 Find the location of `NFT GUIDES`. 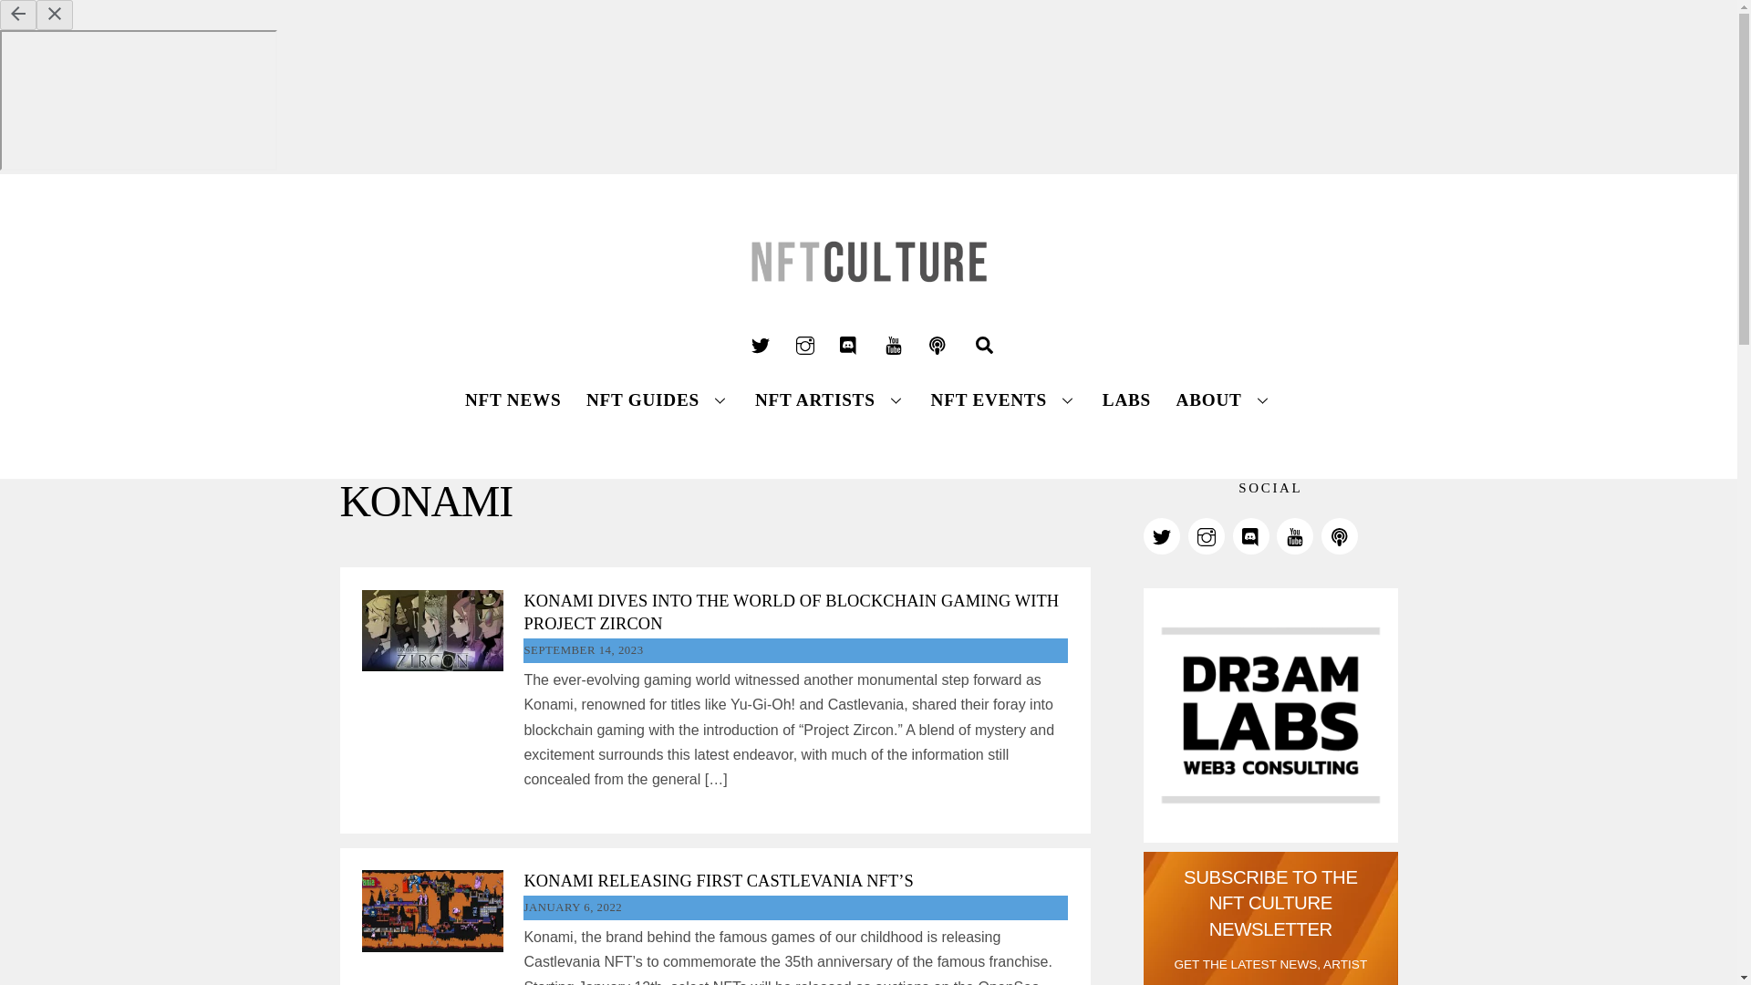

NFT GUIDES is located at coordinates (658, 399).